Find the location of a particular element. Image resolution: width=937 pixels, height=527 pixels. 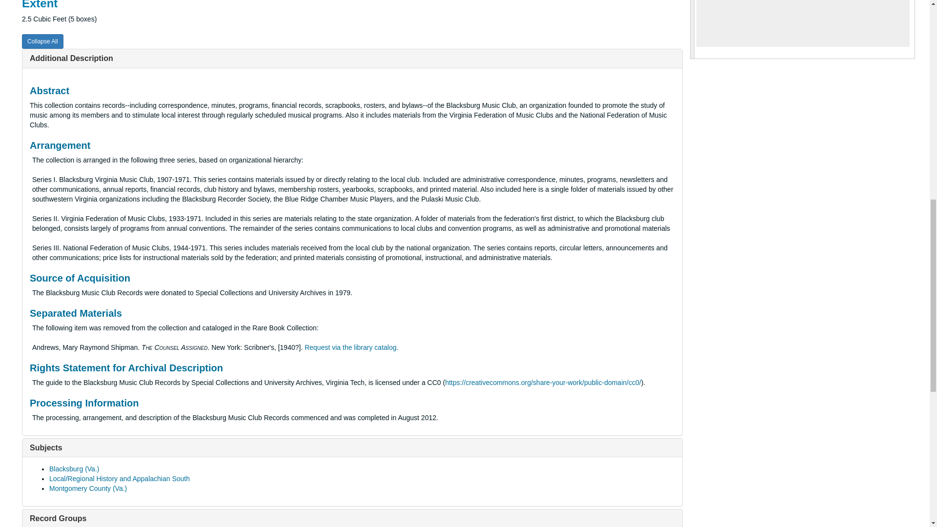

Additional Description is located at coordinates (71, 59).